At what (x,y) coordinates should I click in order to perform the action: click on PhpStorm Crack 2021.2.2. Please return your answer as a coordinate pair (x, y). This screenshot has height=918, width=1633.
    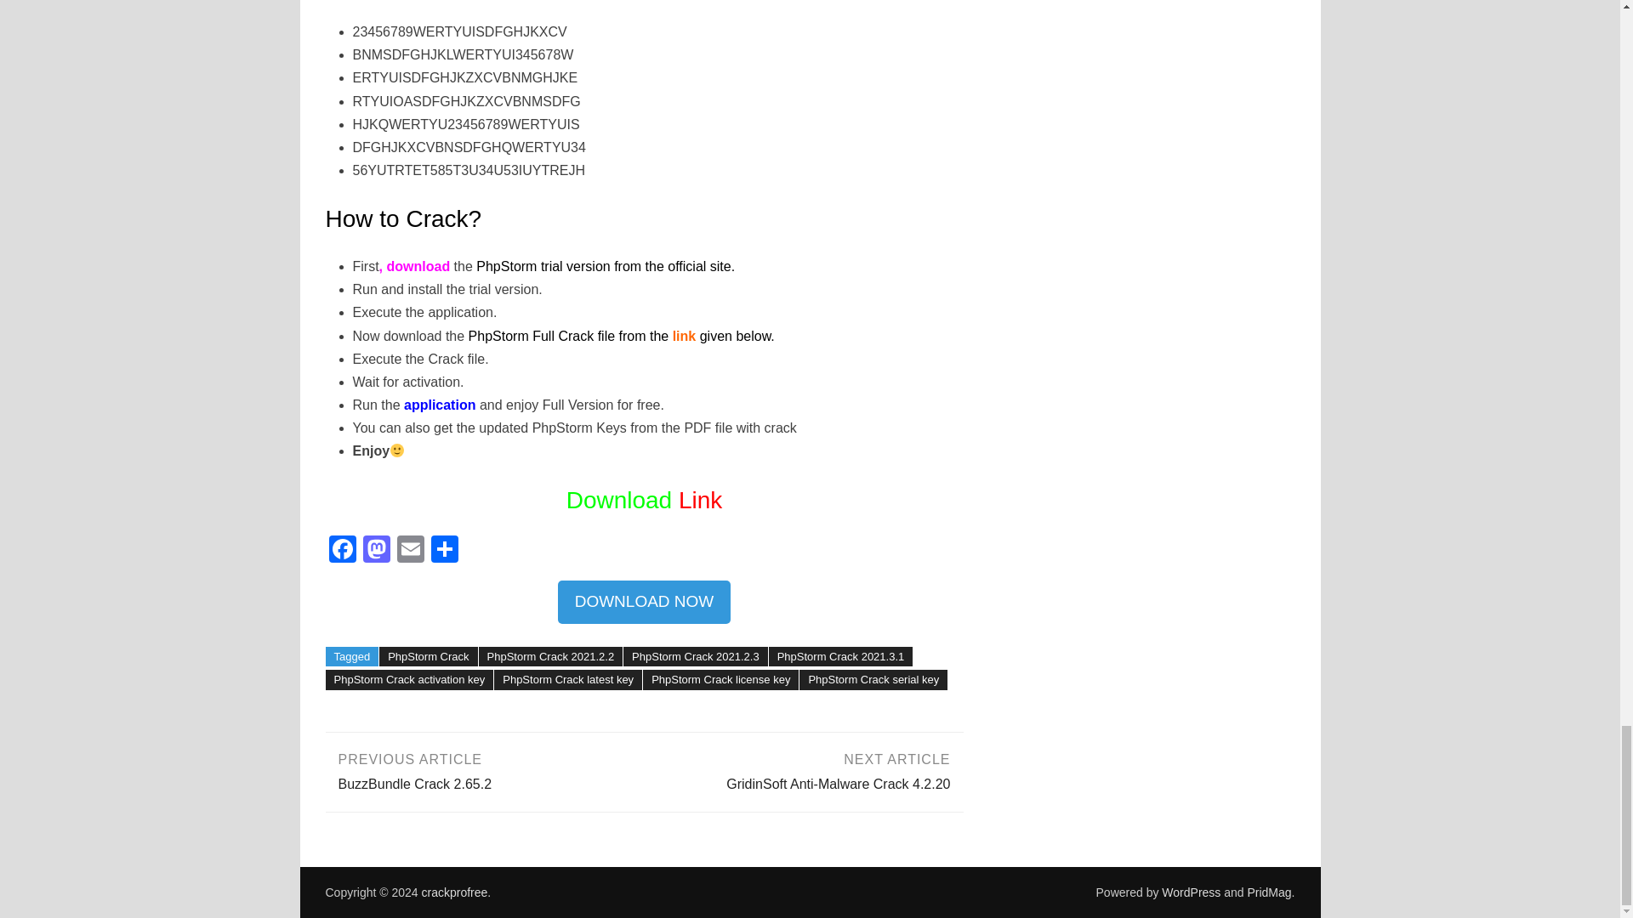
    Looking at the image, I should click on (551, 657).